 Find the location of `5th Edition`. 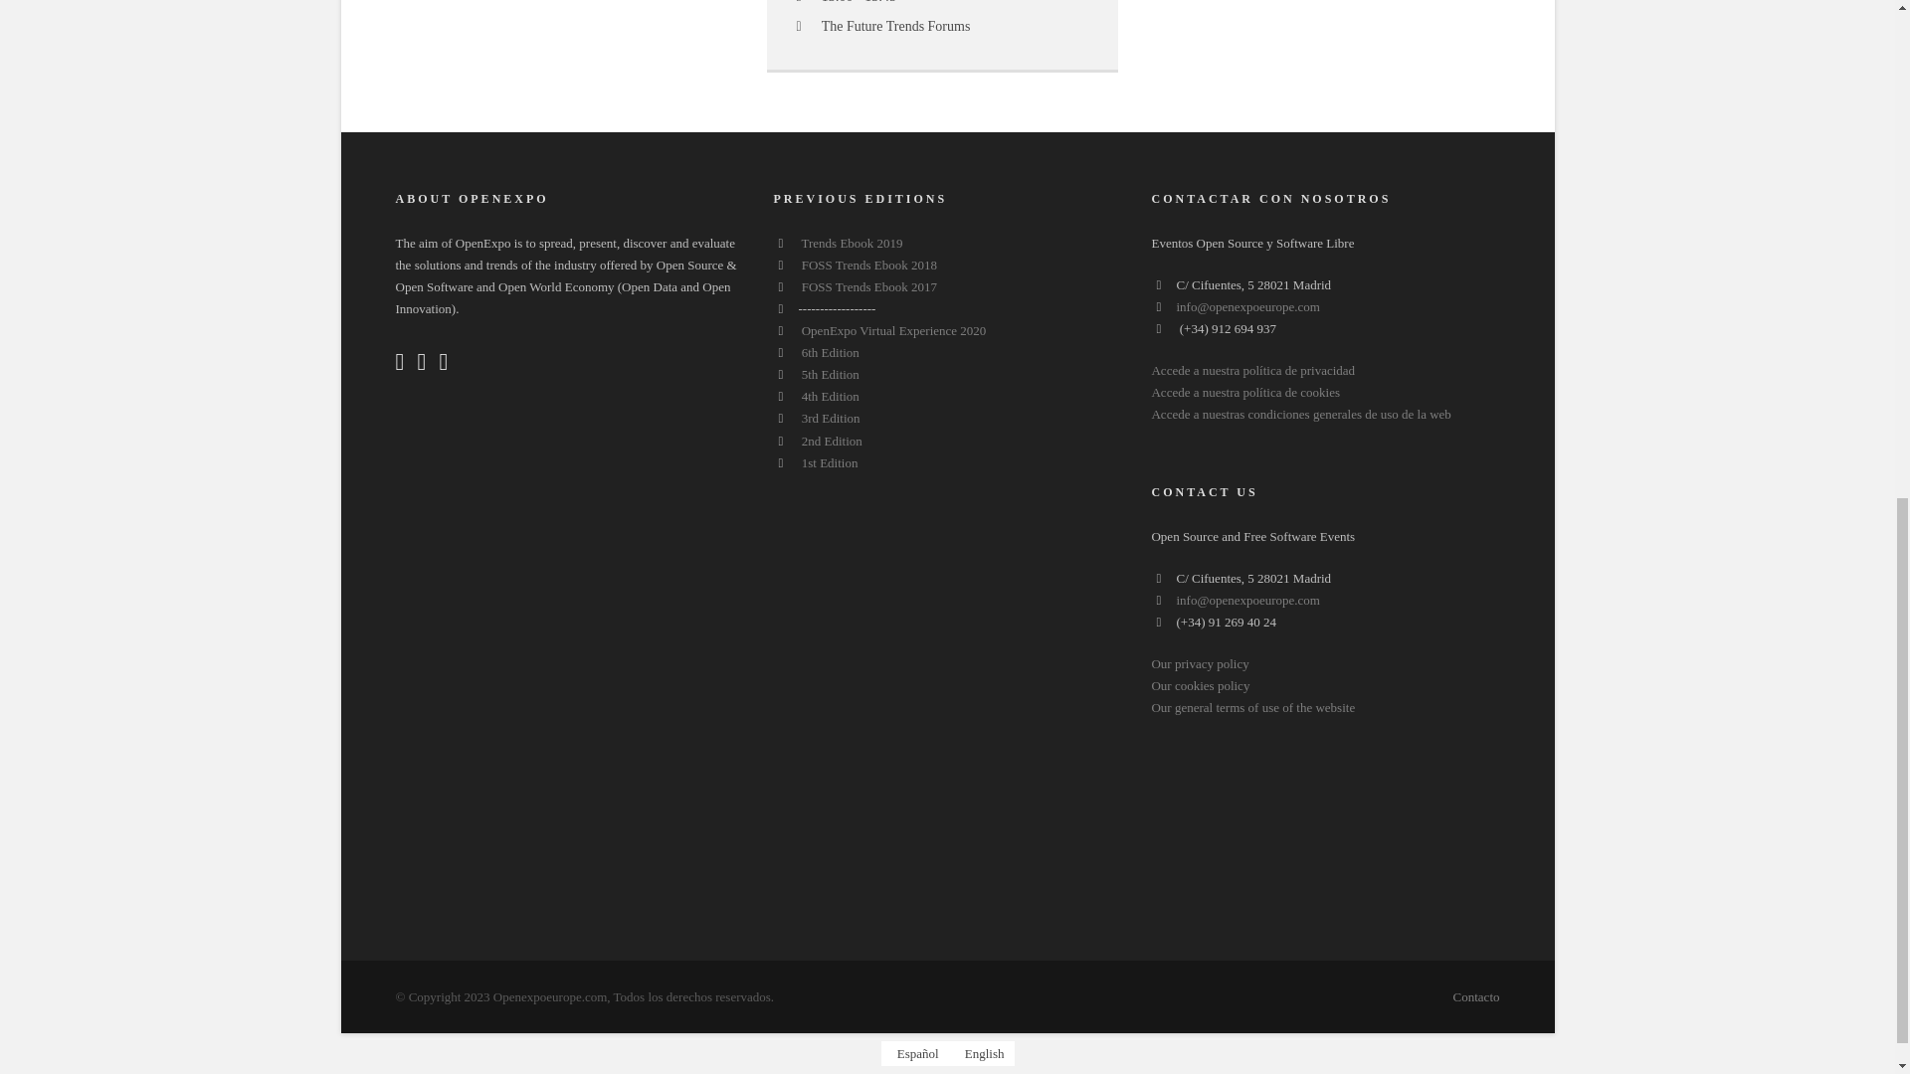

5th Edition is located at coordinates (831, 374).